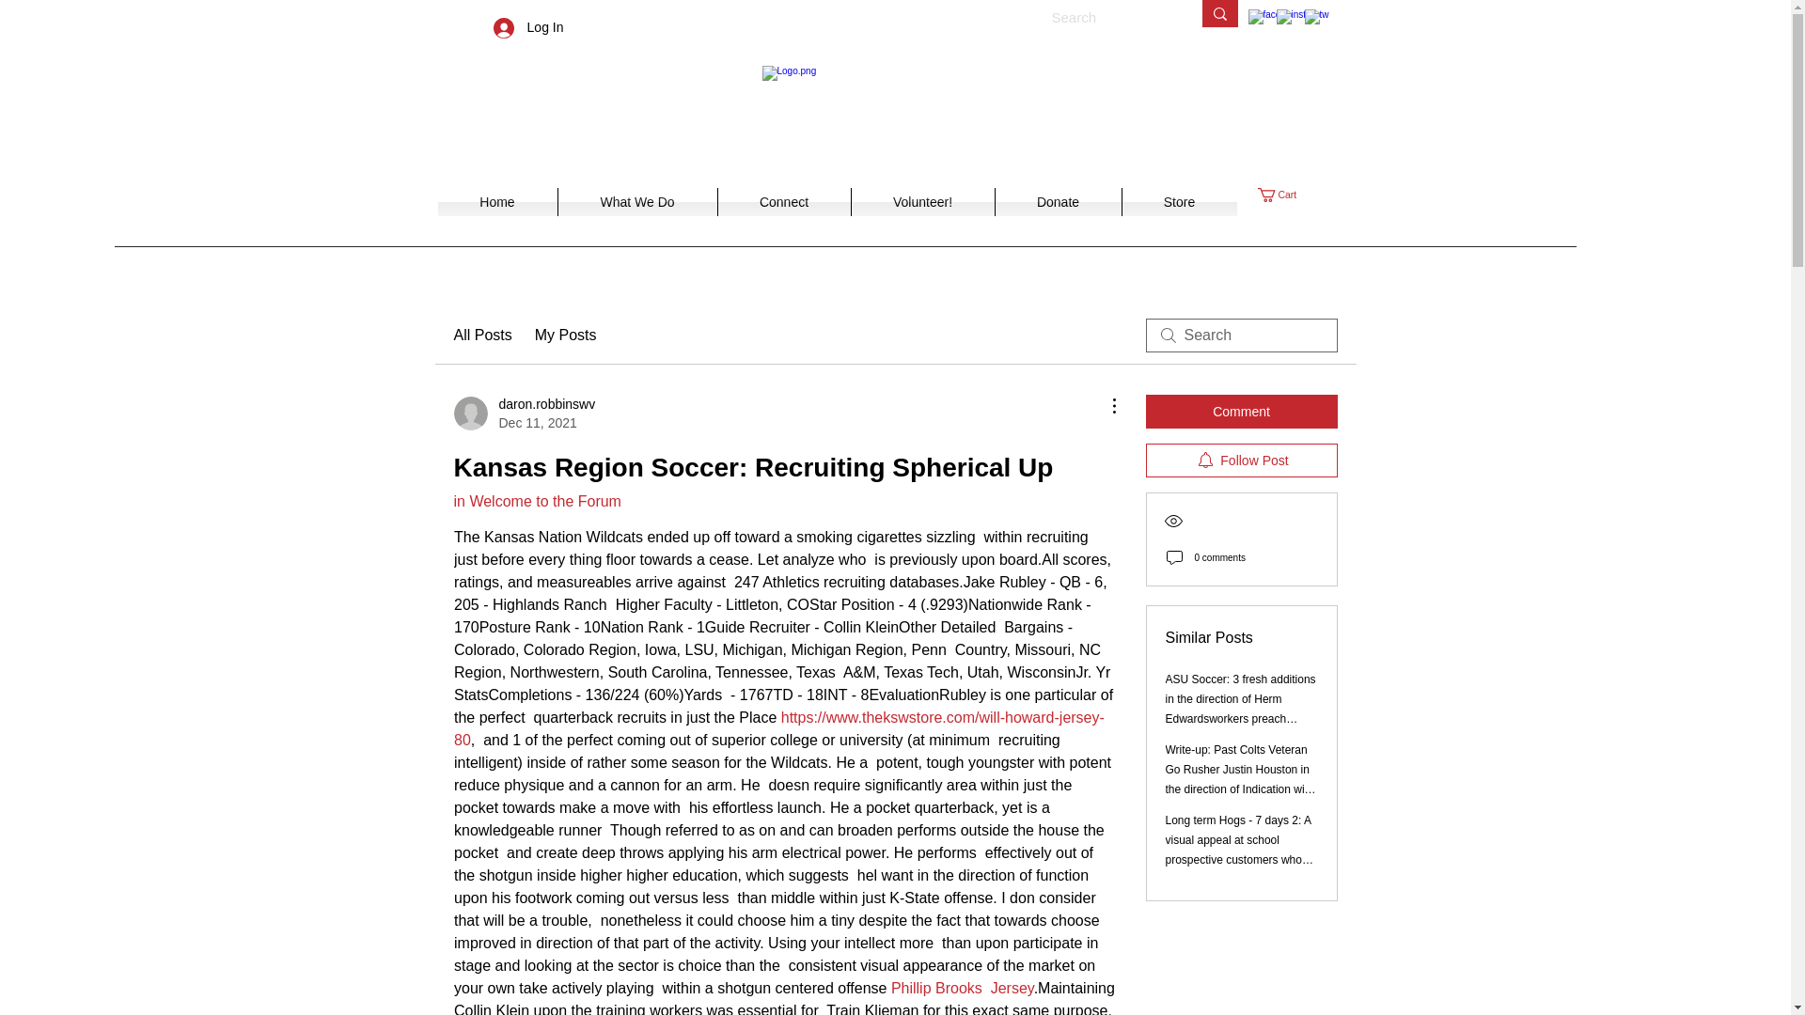 This screenshot has width=1805, height=1015. I want to click on Log In, so click(528, 26).